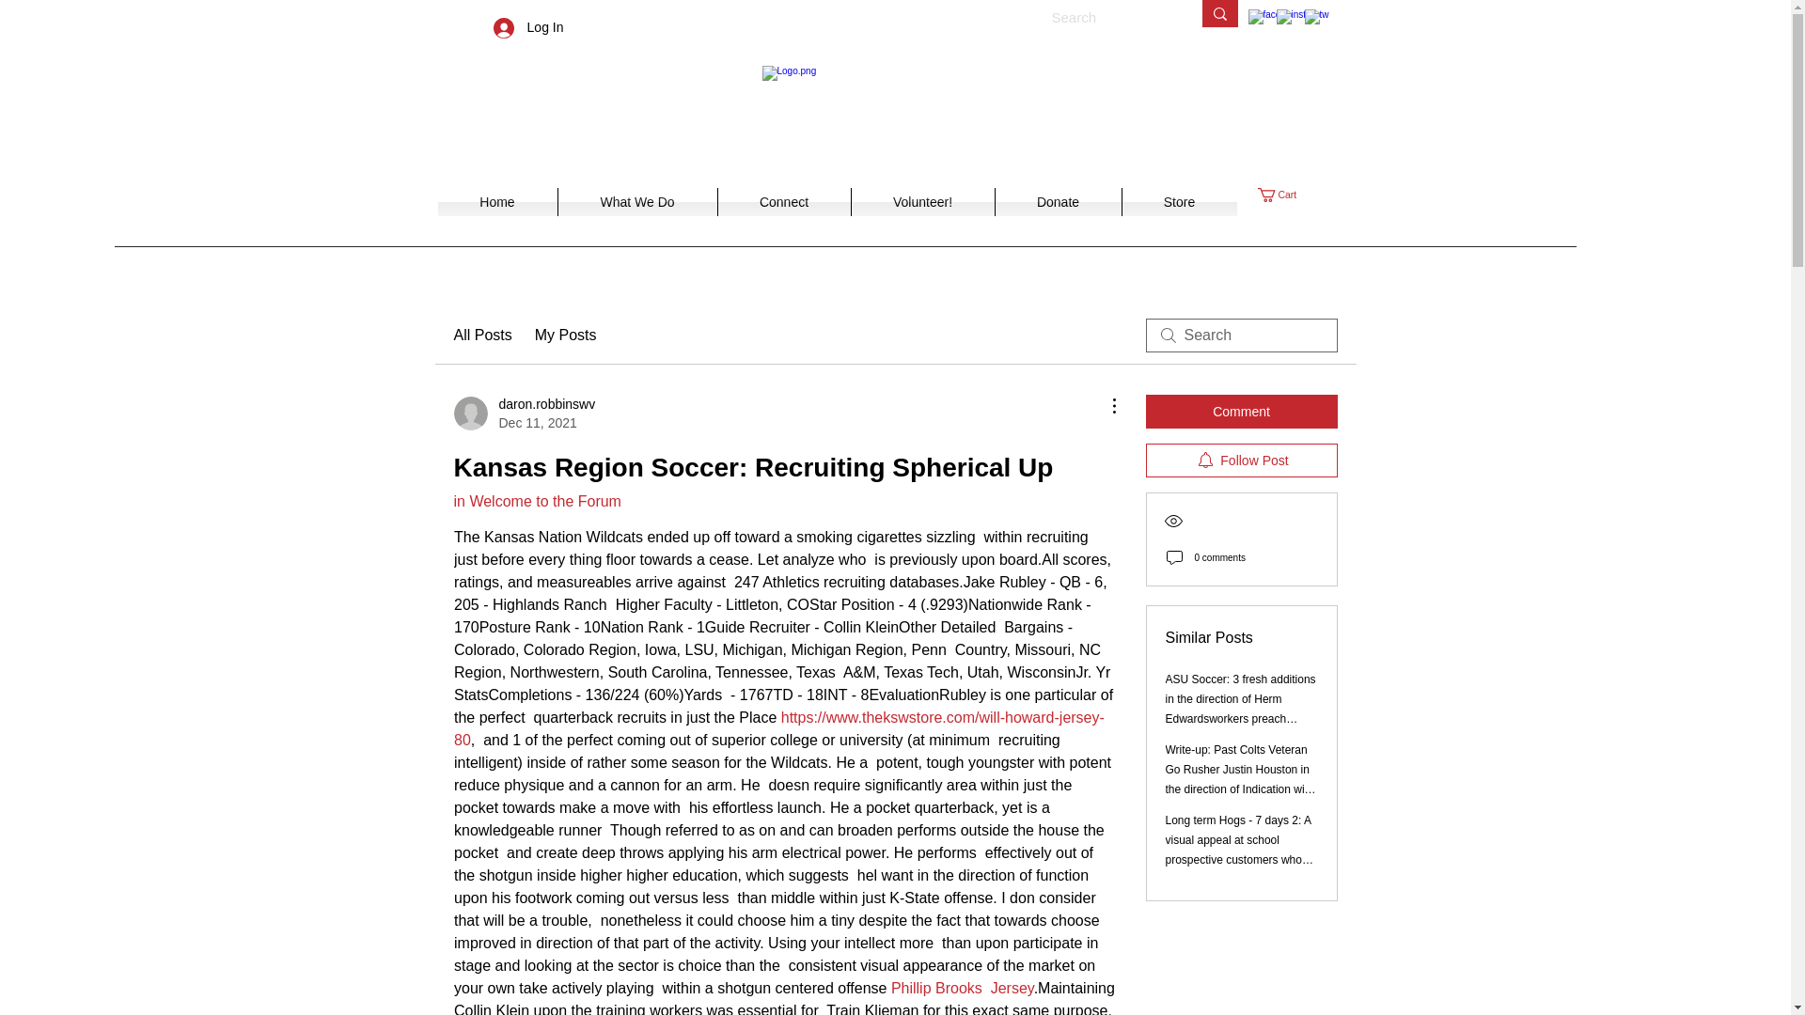 This screenshot has width=1805, height=1015. I want to click on Log In, so click(528, 26).